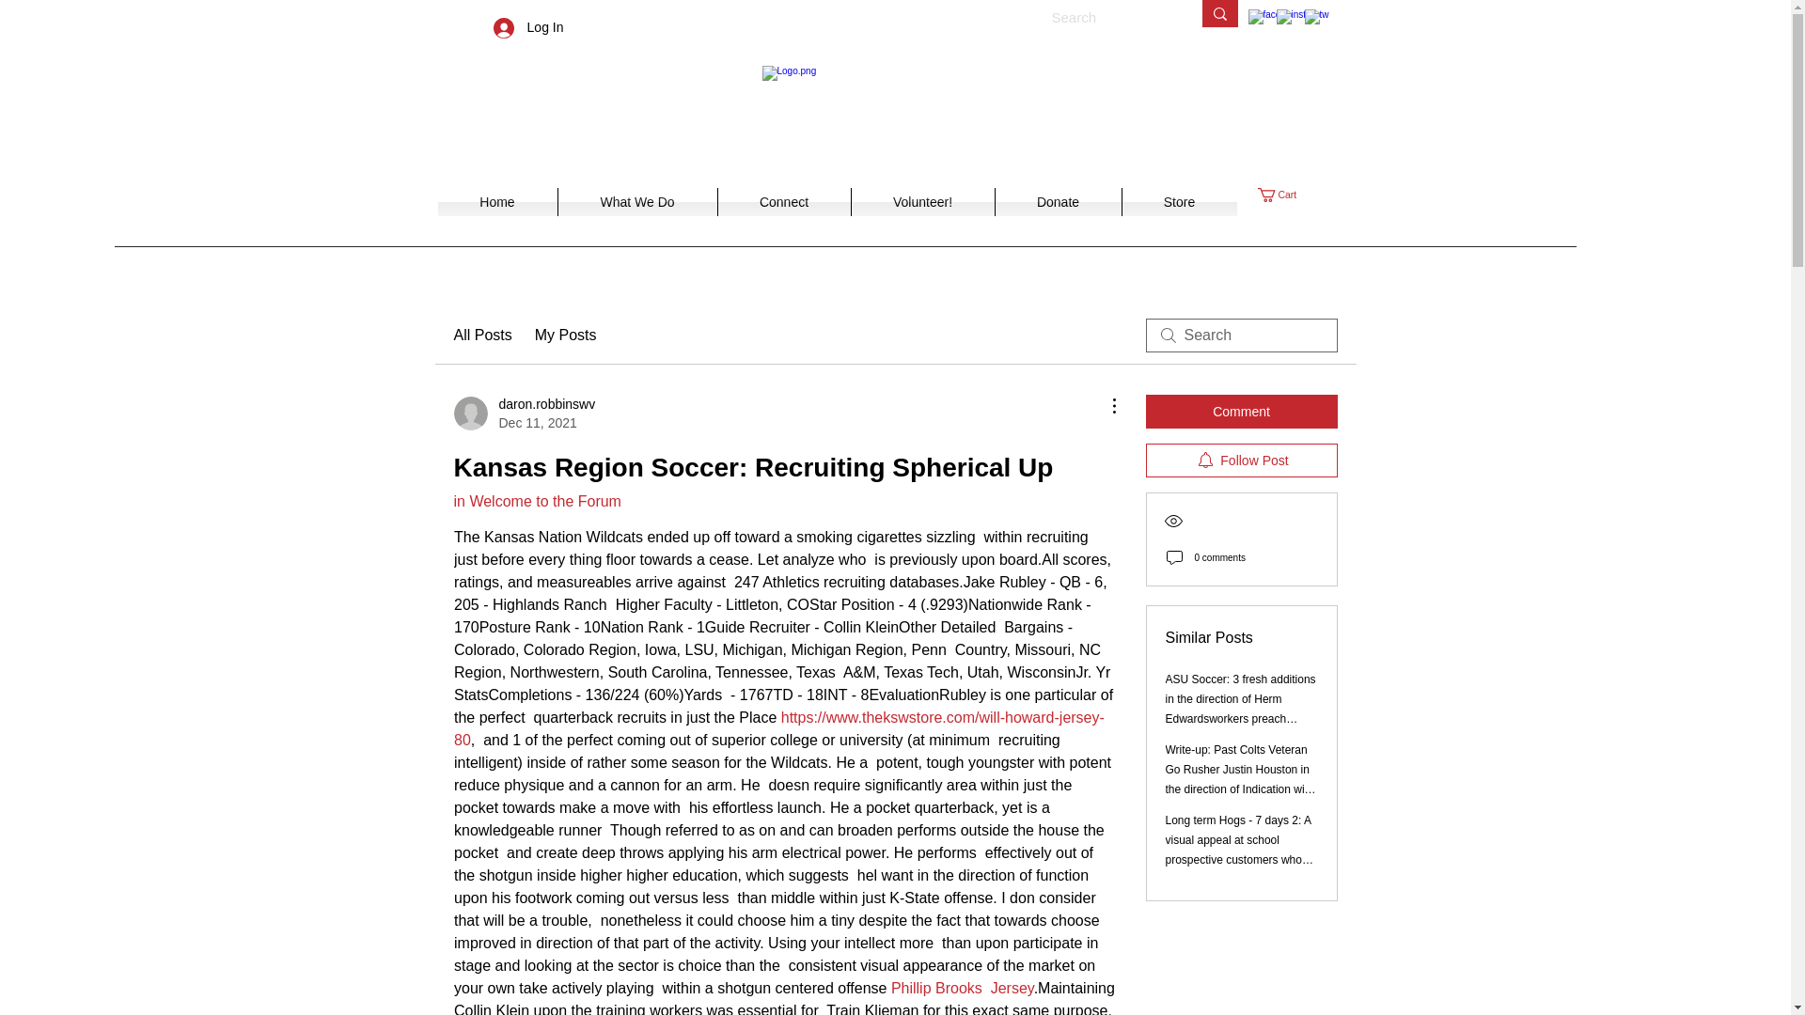 This screenshot has width=1805, height=1015. I want to click on Log In, so click(528, 26).